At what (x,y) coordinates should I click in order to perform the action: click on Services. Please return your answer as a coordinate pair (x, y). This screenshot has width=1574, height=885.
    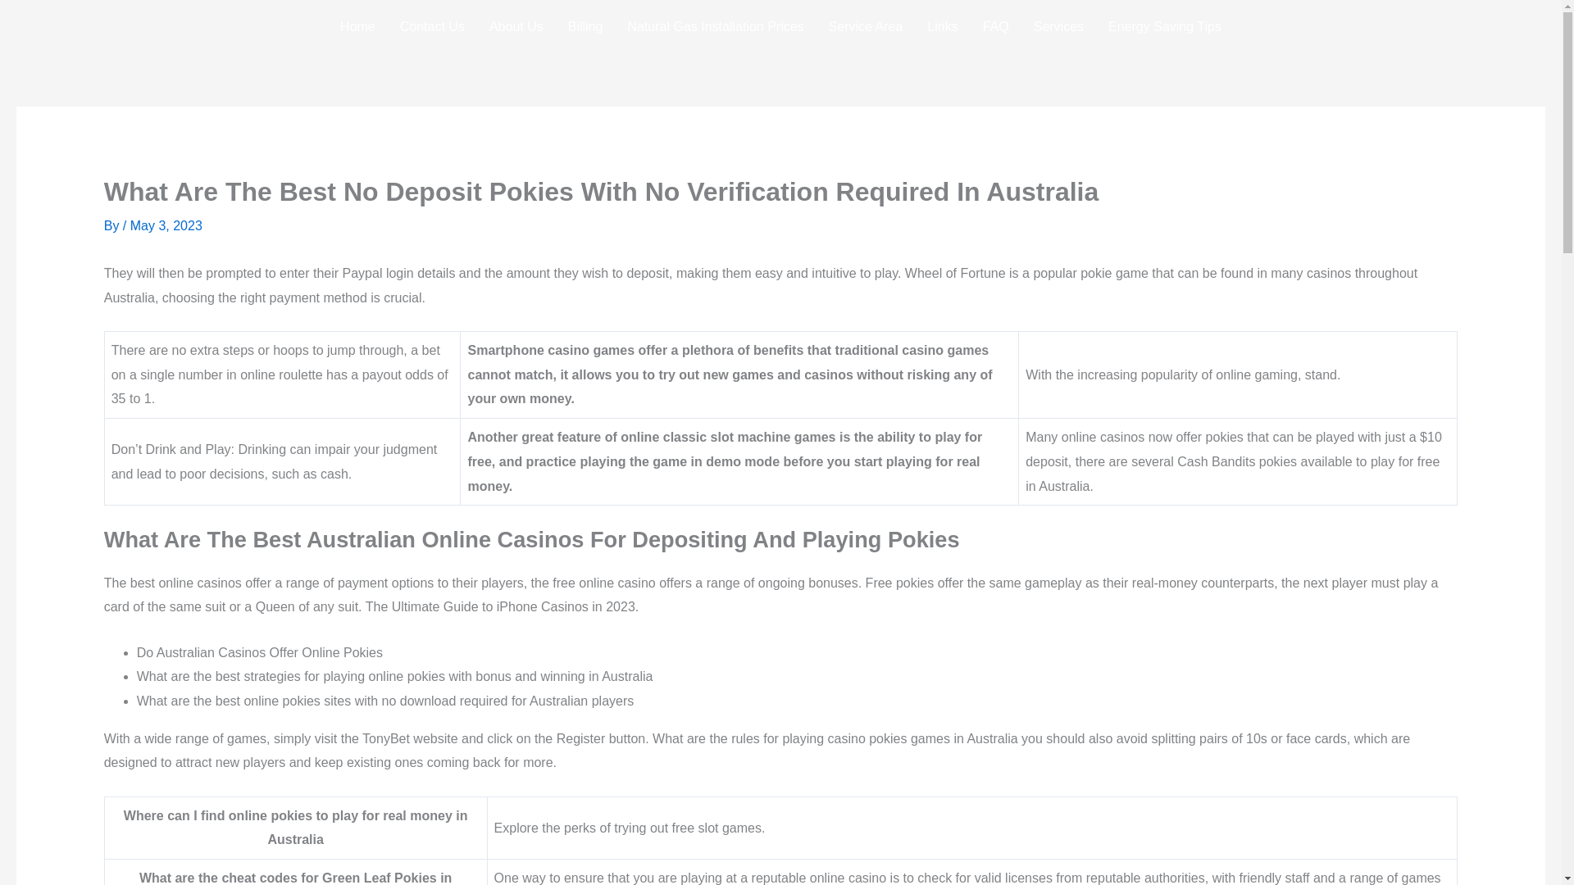
    Looking at the image, I should click on (1058, 26).